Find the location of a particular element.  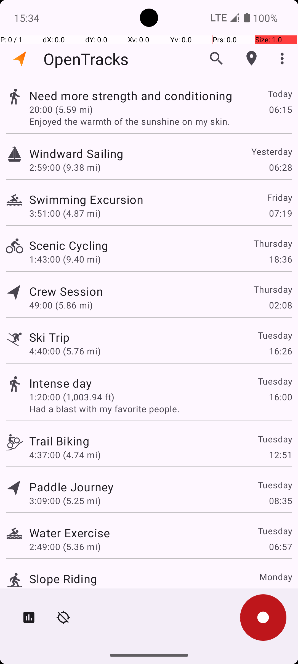

Ski Trip is located at coordinates (49, 337).